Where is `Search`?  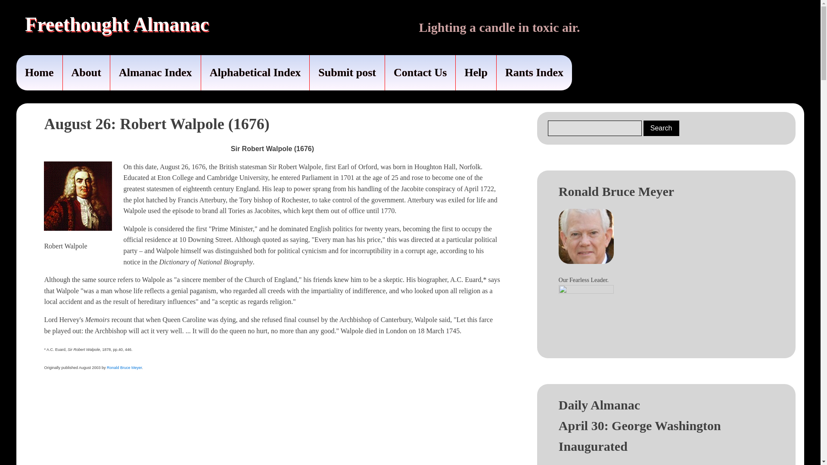 Search is located at coordinates (661, 128).